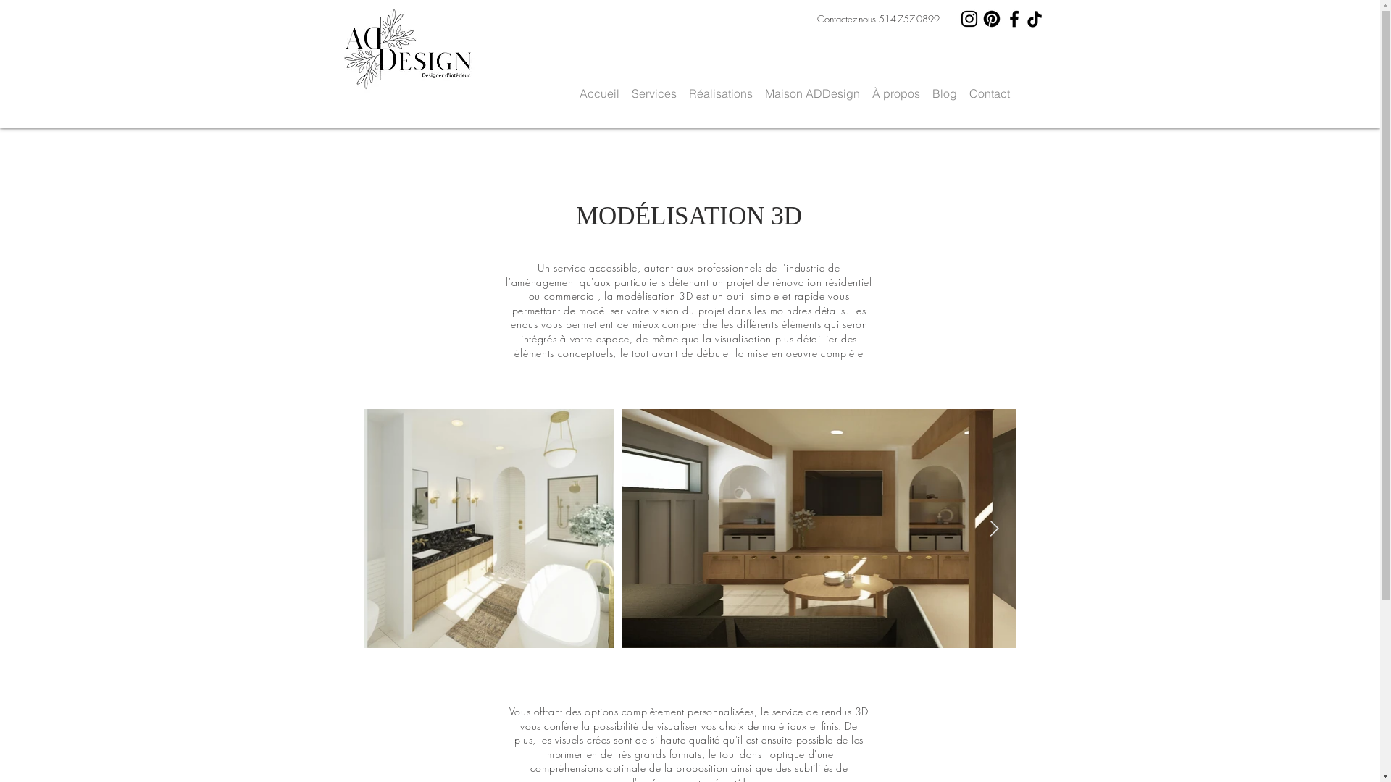 Image resolution: width=1391 pixels, height=782 pixels. What do you see at coordinates (600, 87) in the screenshot?
I see `Accueil` at bounding box center [600, 87].